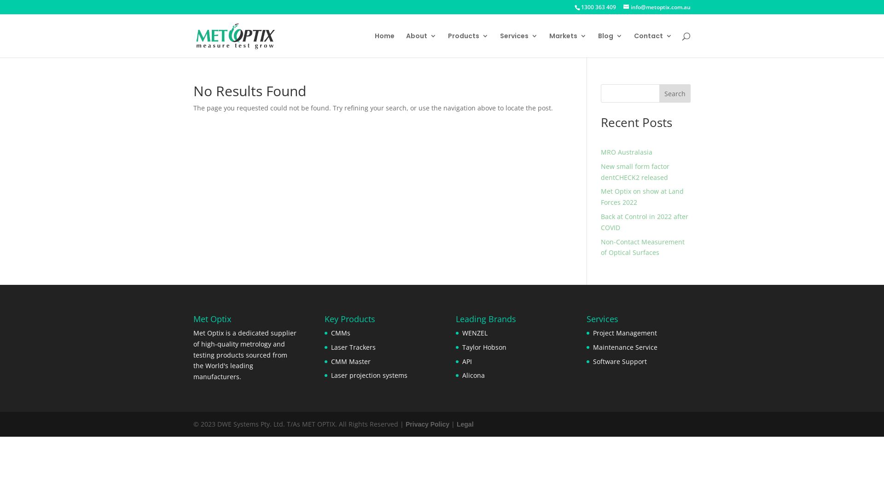 The width and height of the screenshot is (884, 497). What do you see at coordinates (568, 45) in the screenshot?
I see `Markets` at bounding box center [568, 45].